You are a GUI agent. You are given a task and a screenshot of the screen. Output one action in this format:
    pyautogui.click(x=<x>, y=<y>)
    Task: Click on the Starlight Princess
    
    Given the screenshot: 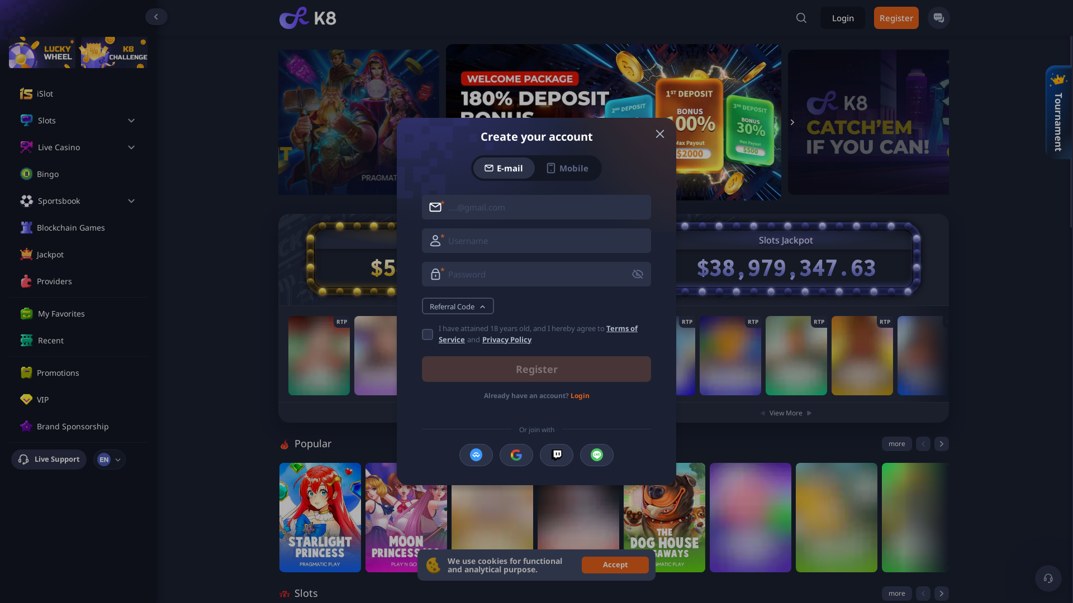 What is the action you would take?
    pyautogui.click(x=320, y=521)
    